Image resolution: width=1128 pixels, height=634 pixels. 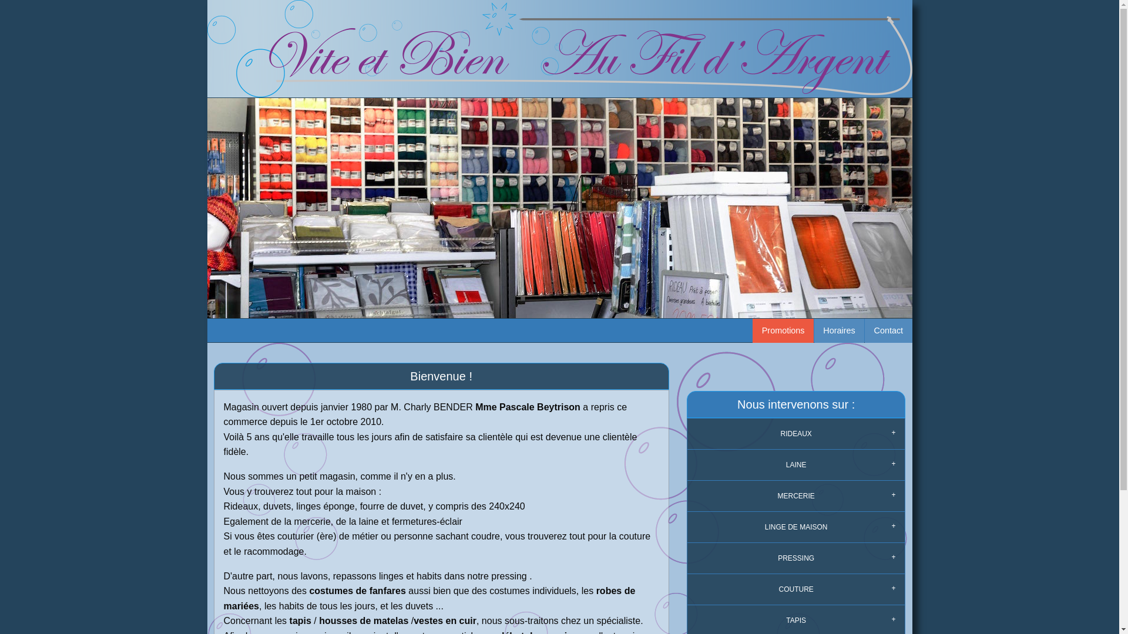 I want to click on MERCERIE, so click(x=797, y=497).